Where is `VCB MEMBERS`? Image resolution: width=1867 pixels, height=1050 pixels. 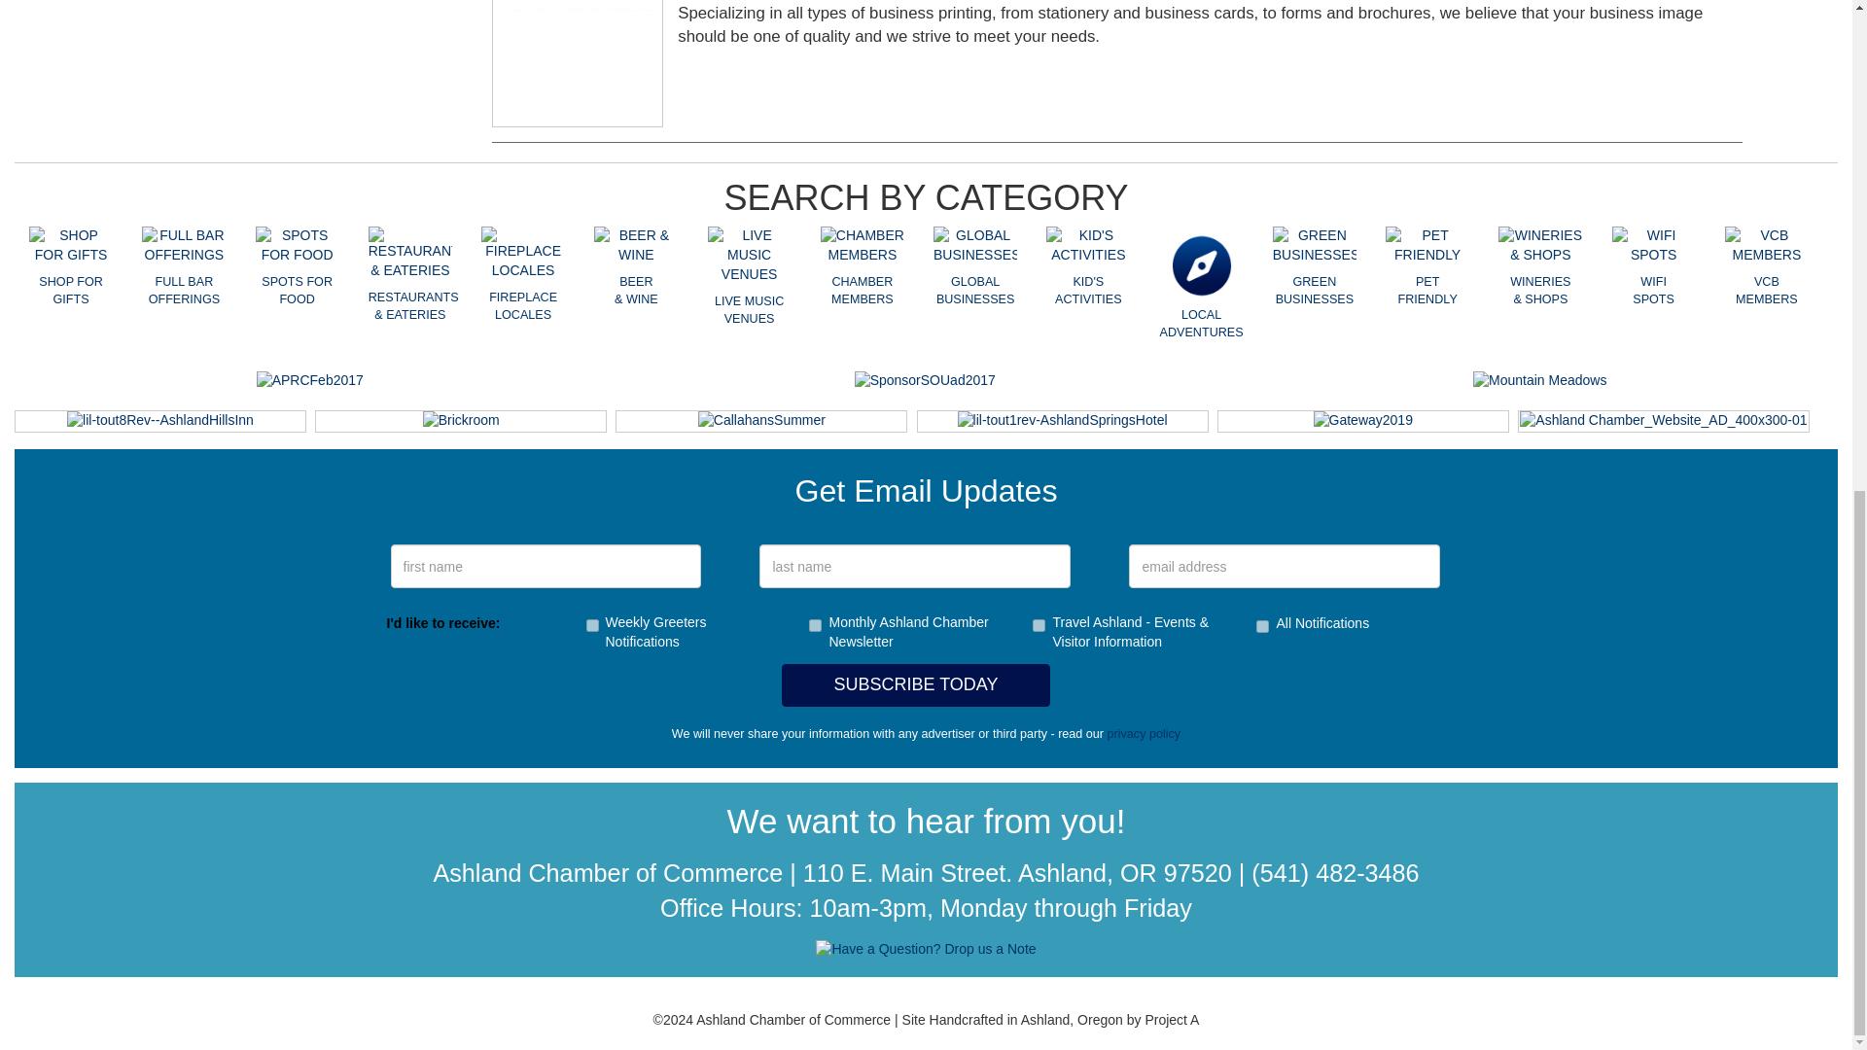
VCB MEMBERS is located at coordinates (1767, 246).